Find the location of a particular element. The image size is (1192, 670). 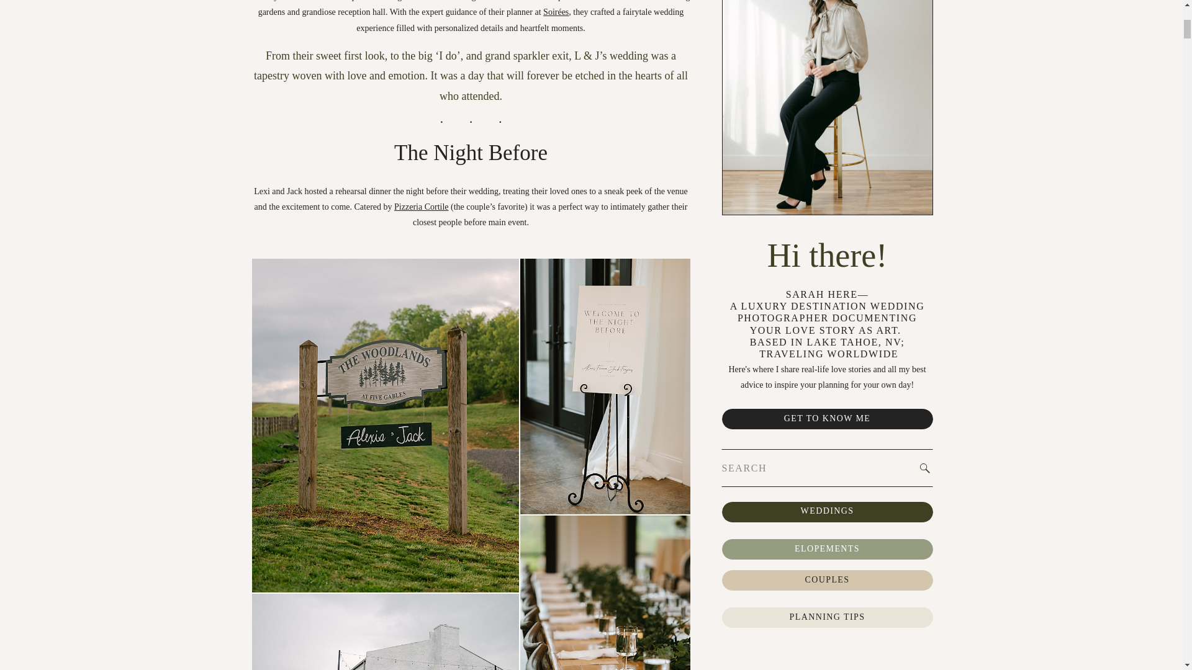

WEDDINGS is located at coordinates (826, 512).